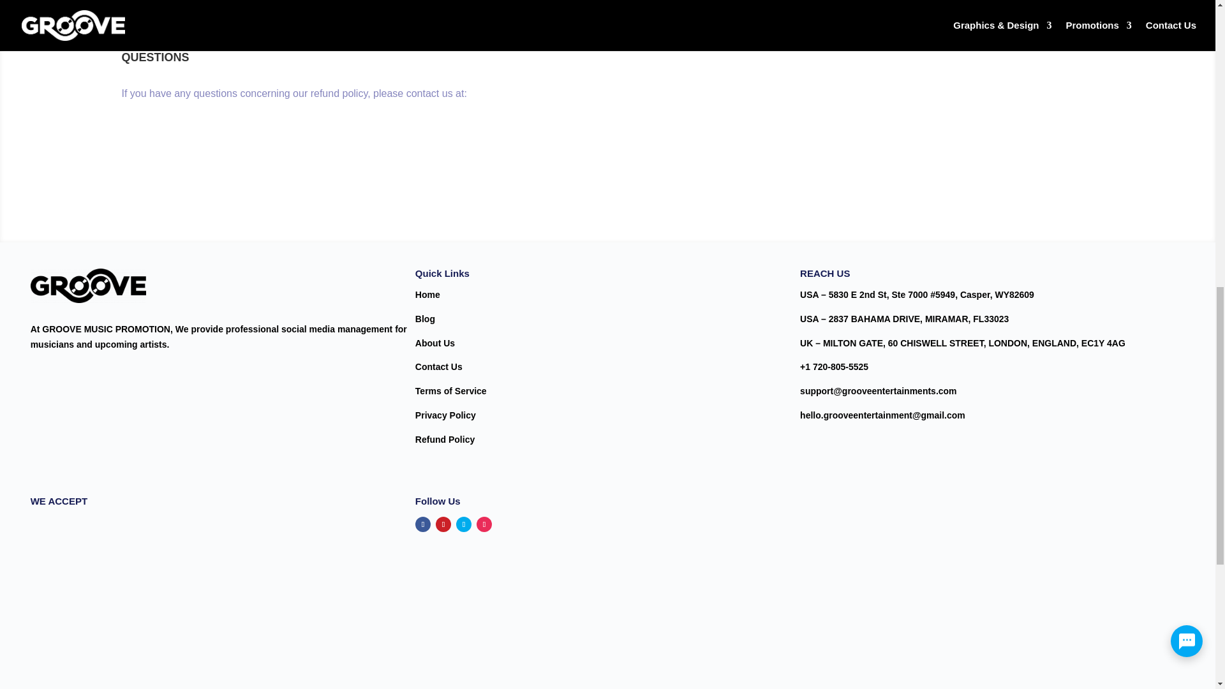 The height and width of the screenshot is (689, 1225). I want to click on Follow on Facebook, so click(422, 524).